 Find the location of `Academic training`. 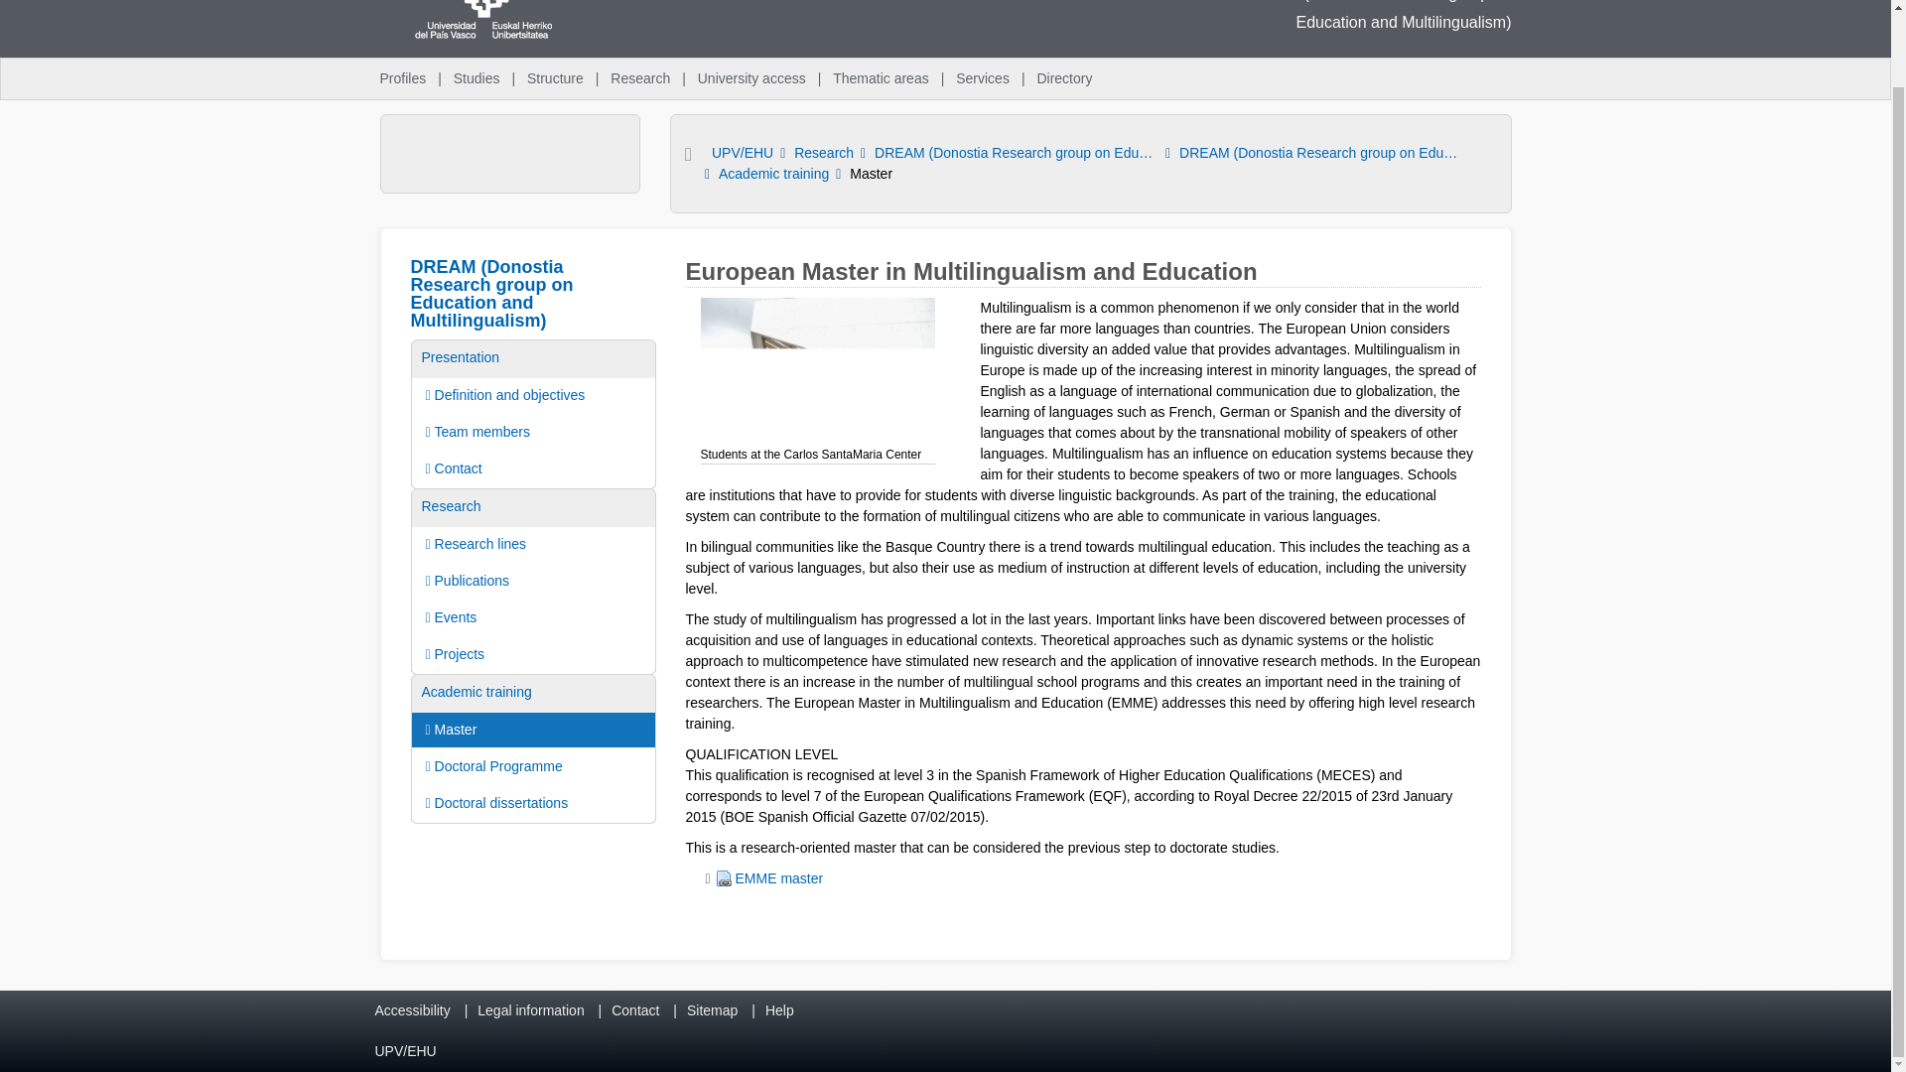

Academic training is located at coordinates (773, 174).